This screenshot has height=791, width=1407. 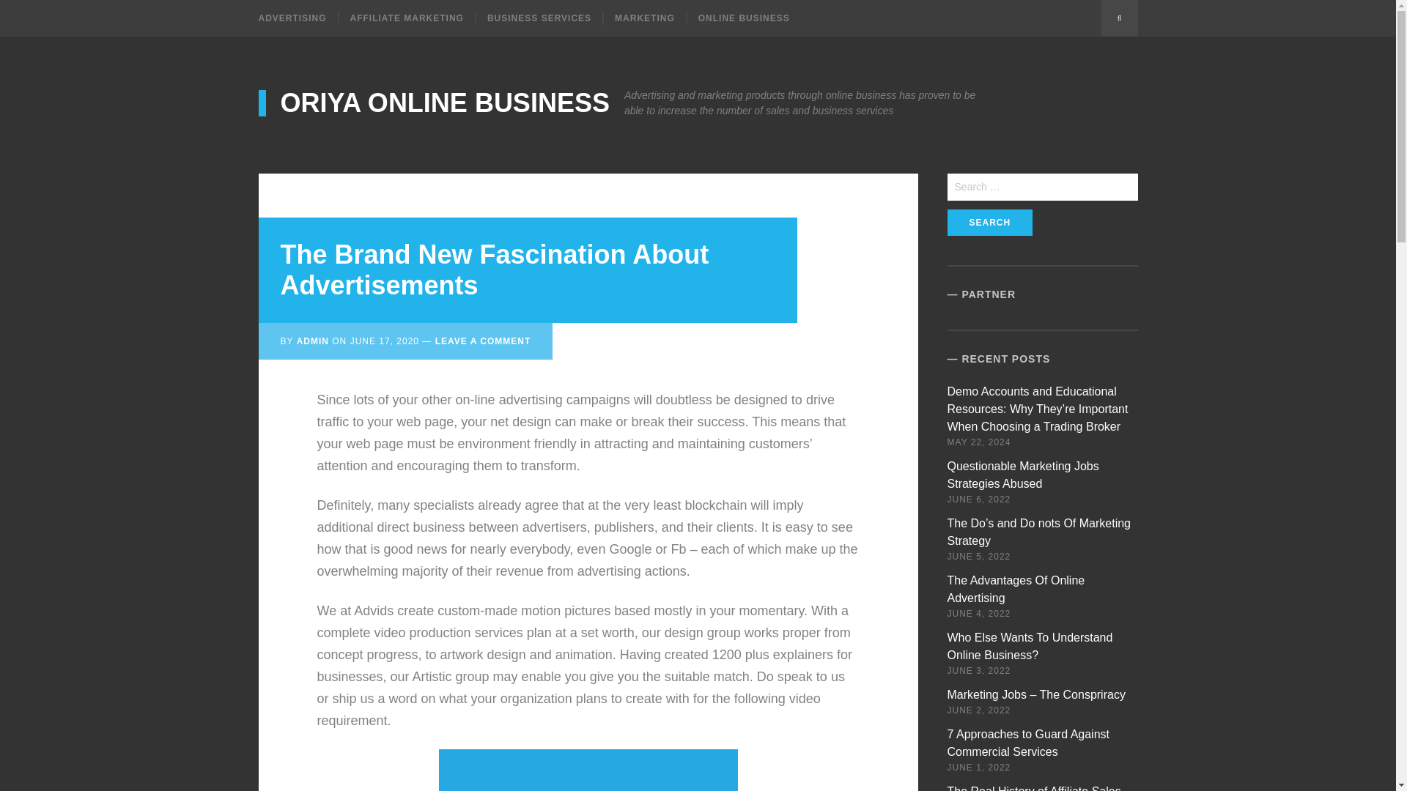 What do you see at coordinates (1030, 646) in the screenshot?
I see `Who Else Wants To Understand Online Business?` at bounding box center [1030, 646].